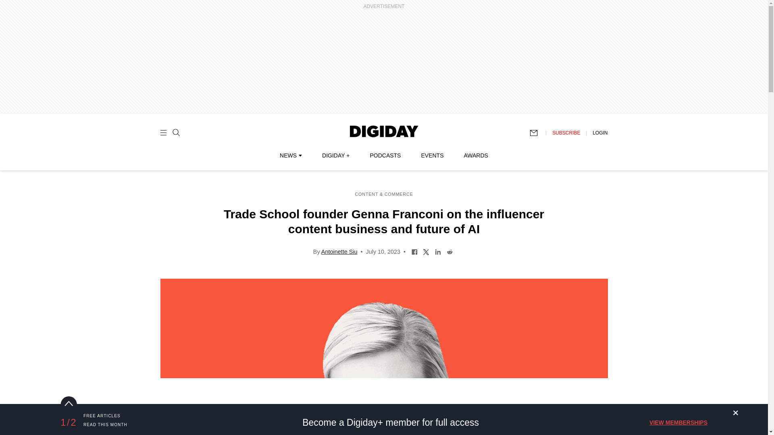 The image size is (774, 435). What do you see at coordinates (385, 155) in the screenshot?
I see `PODCASTS` at bounding box center [385, 155].